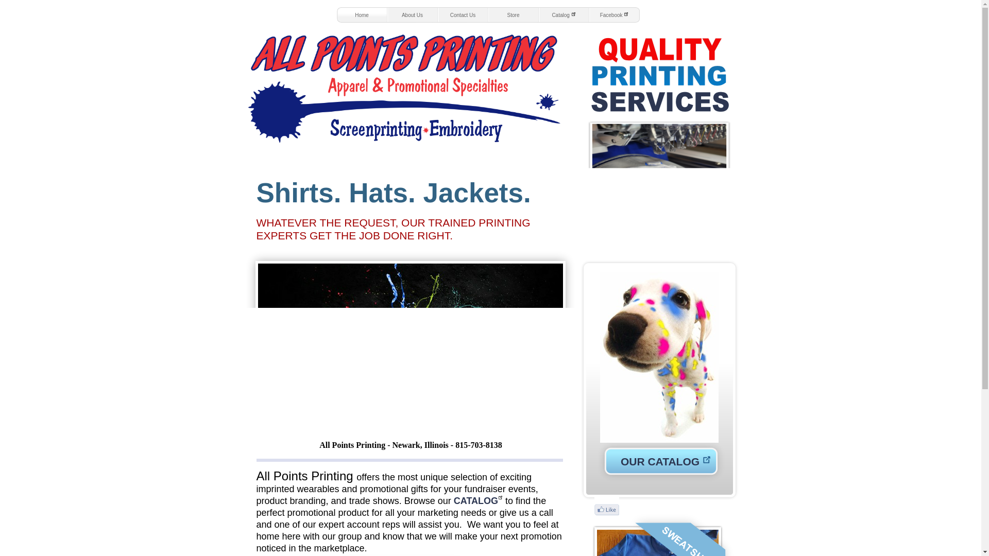  What do you see at coordinates (480, 500) in the screenshot?
I see `Opens in a new tab.` at bounding box center [480, 500].